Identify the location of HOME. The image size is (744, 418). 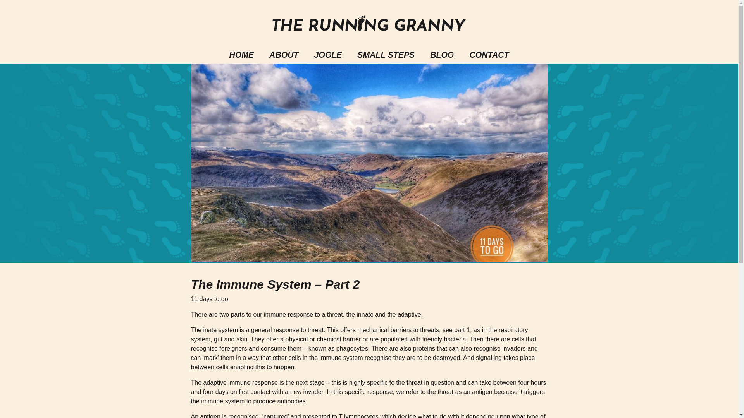
(242, 55).